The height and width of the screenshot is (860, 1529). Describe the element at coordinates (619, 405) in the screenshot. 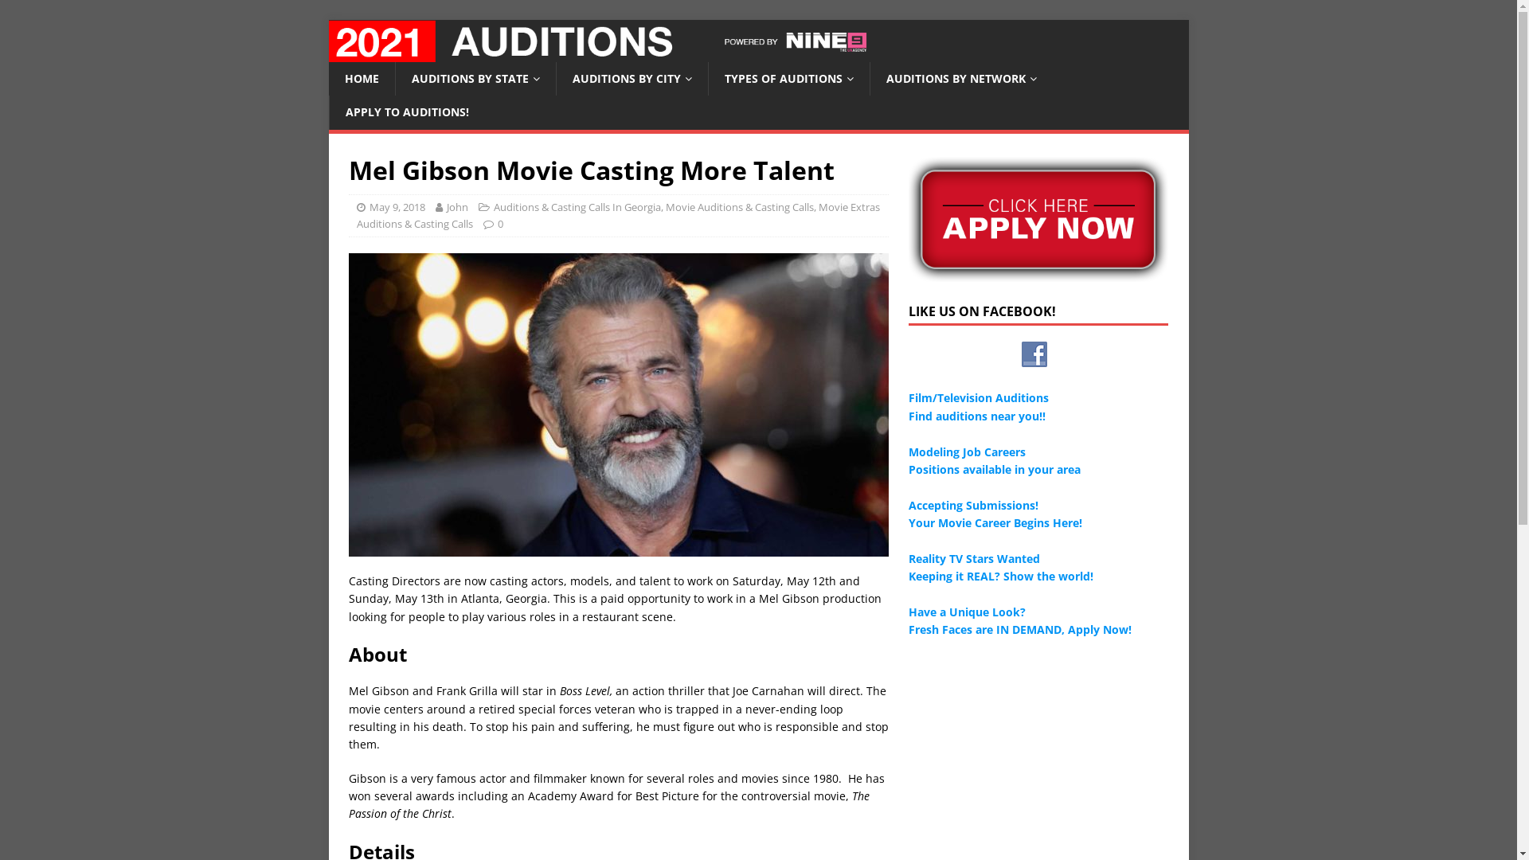

I see `mel-gibson` at that location.